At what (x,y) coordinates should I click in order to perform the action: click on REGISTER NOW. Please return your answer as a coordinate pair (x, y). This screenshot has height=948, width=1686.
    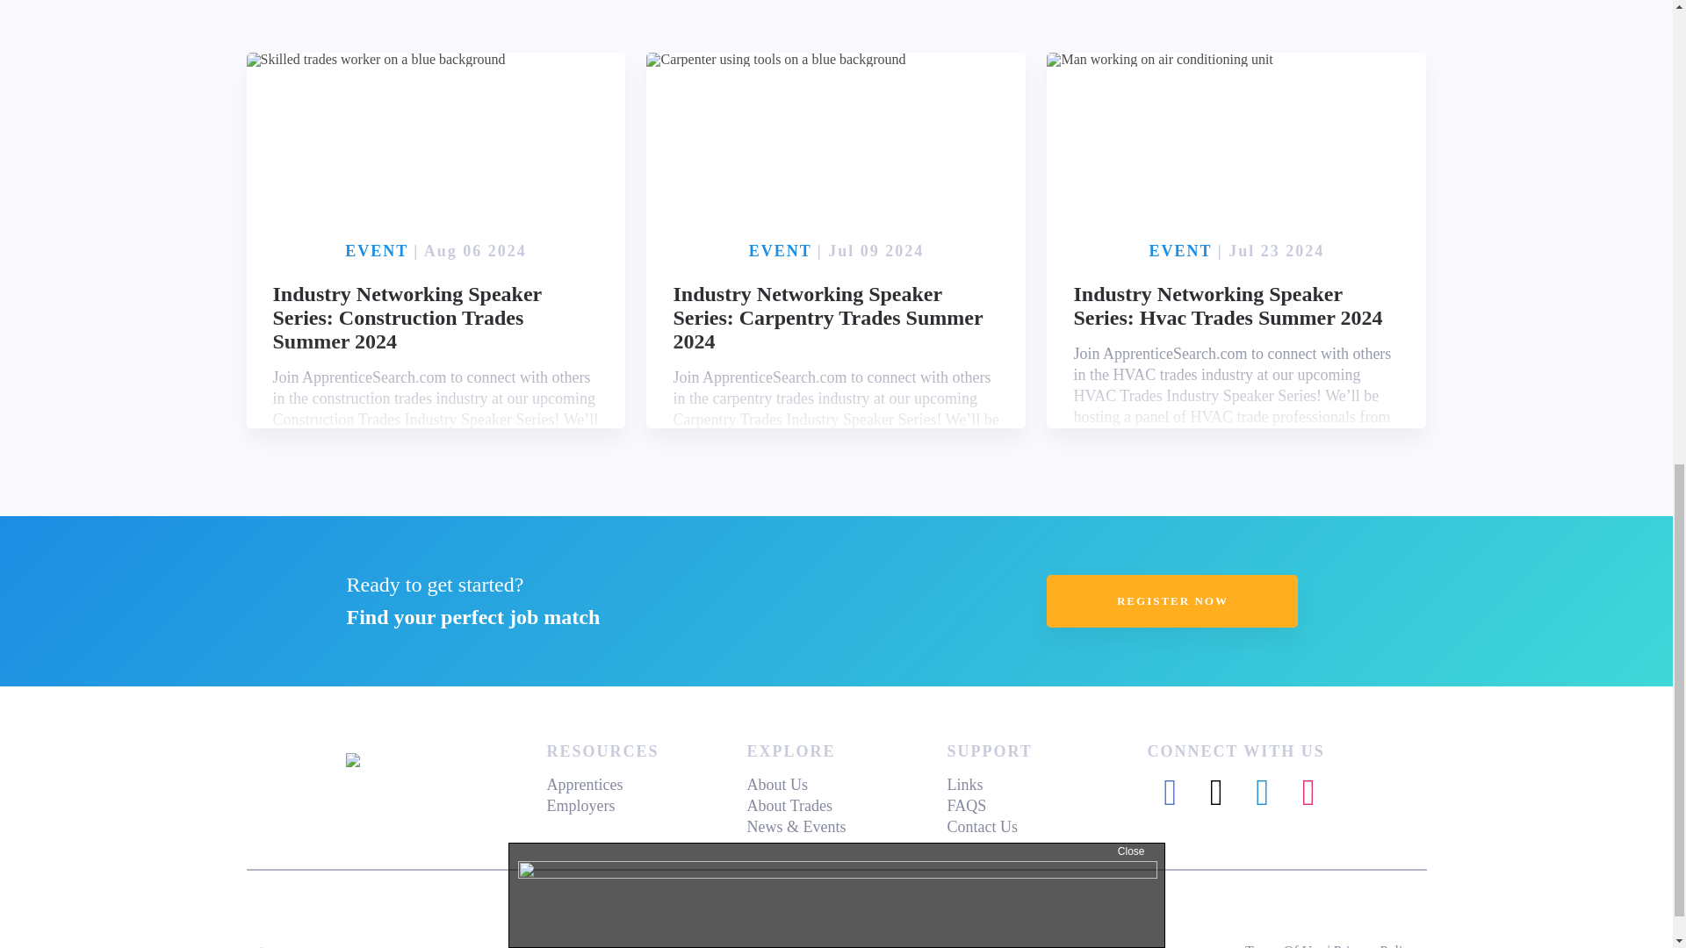
    Looking at the image, I should click on (1172, 600).